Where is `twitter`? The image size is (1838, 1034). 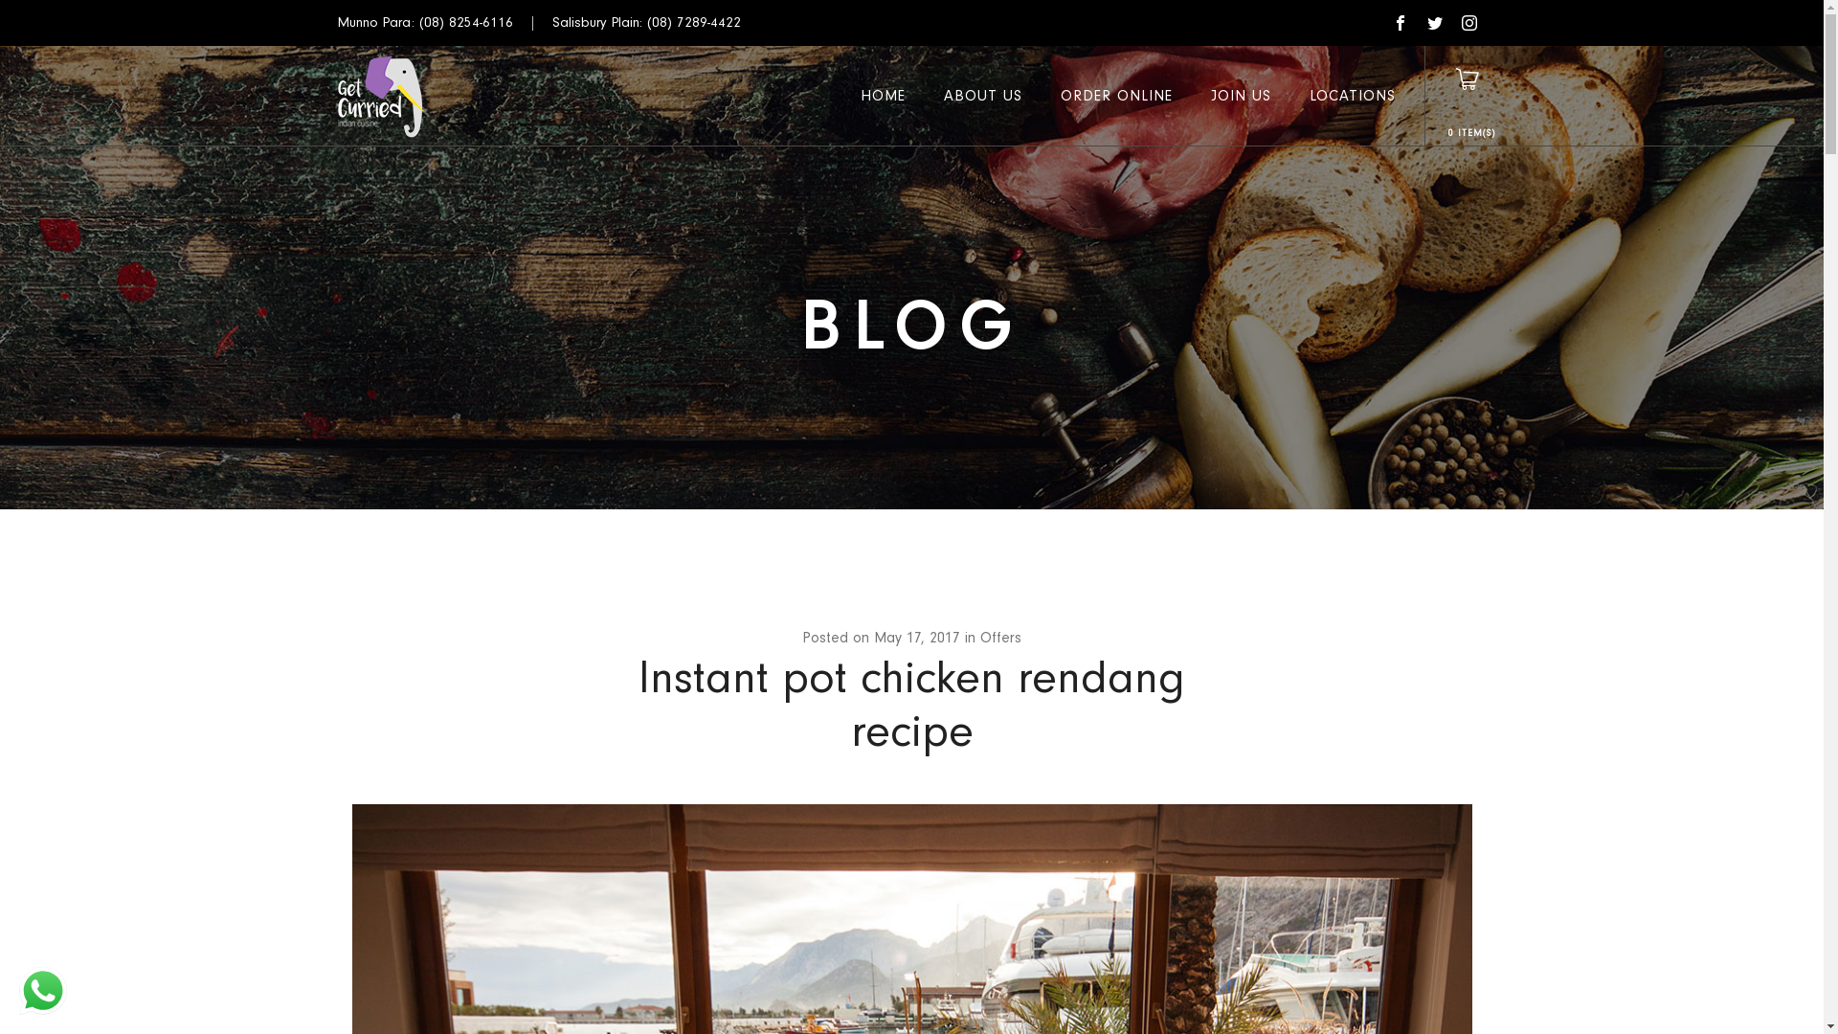
twitter is located at coordinates (1434, 23).